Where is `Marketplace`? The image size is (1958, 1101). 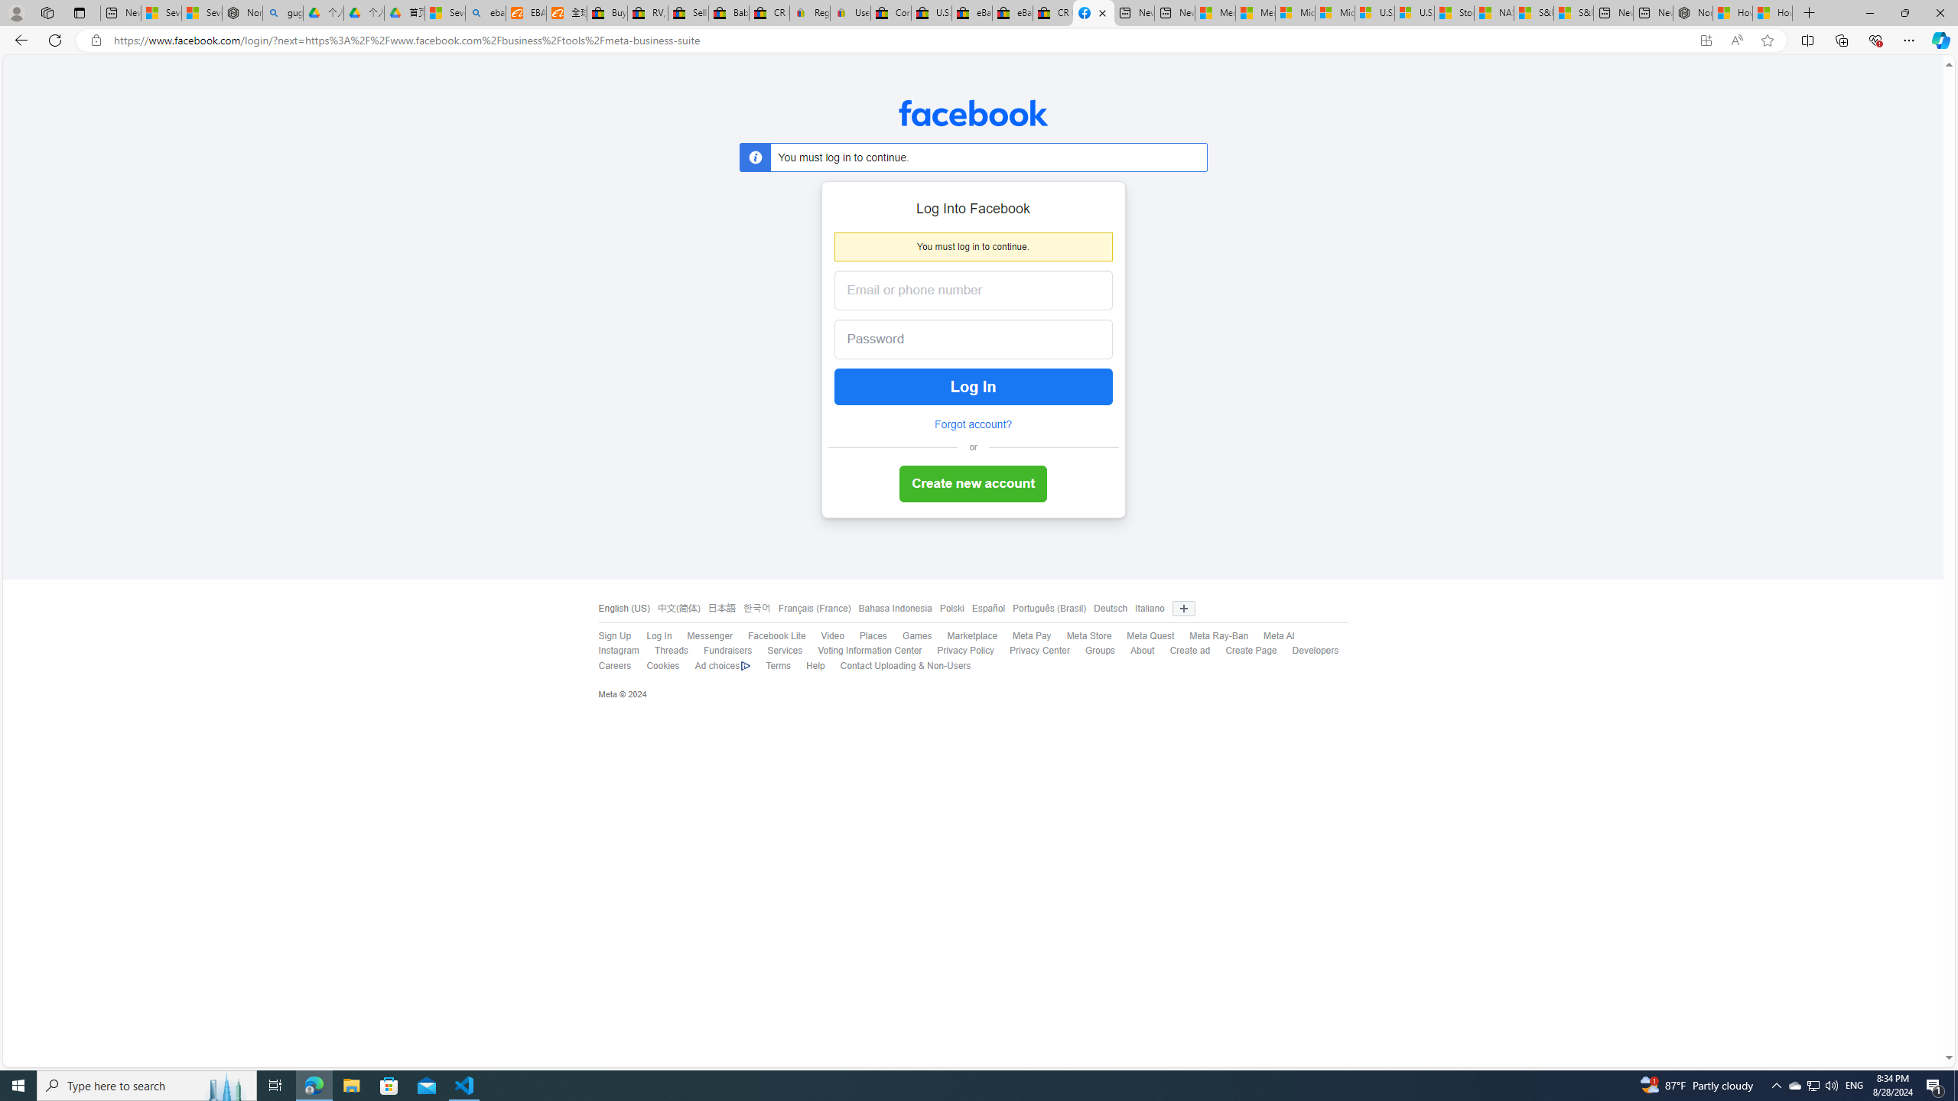
Marketplace is located at coordinates (972, 636).